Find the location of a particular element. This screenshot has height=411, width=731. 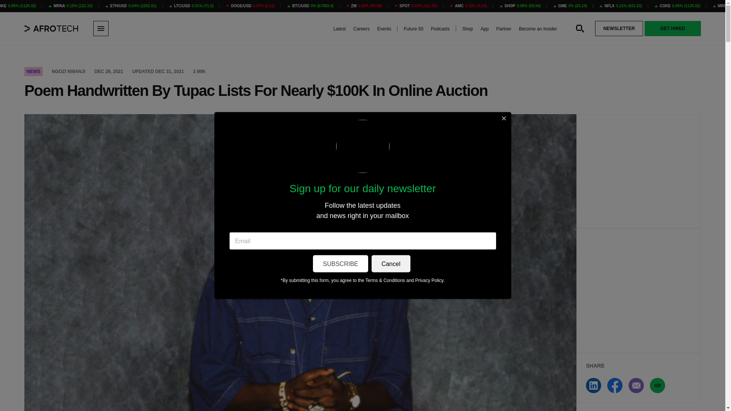

Future 50 is located at coordinates (413, 29).